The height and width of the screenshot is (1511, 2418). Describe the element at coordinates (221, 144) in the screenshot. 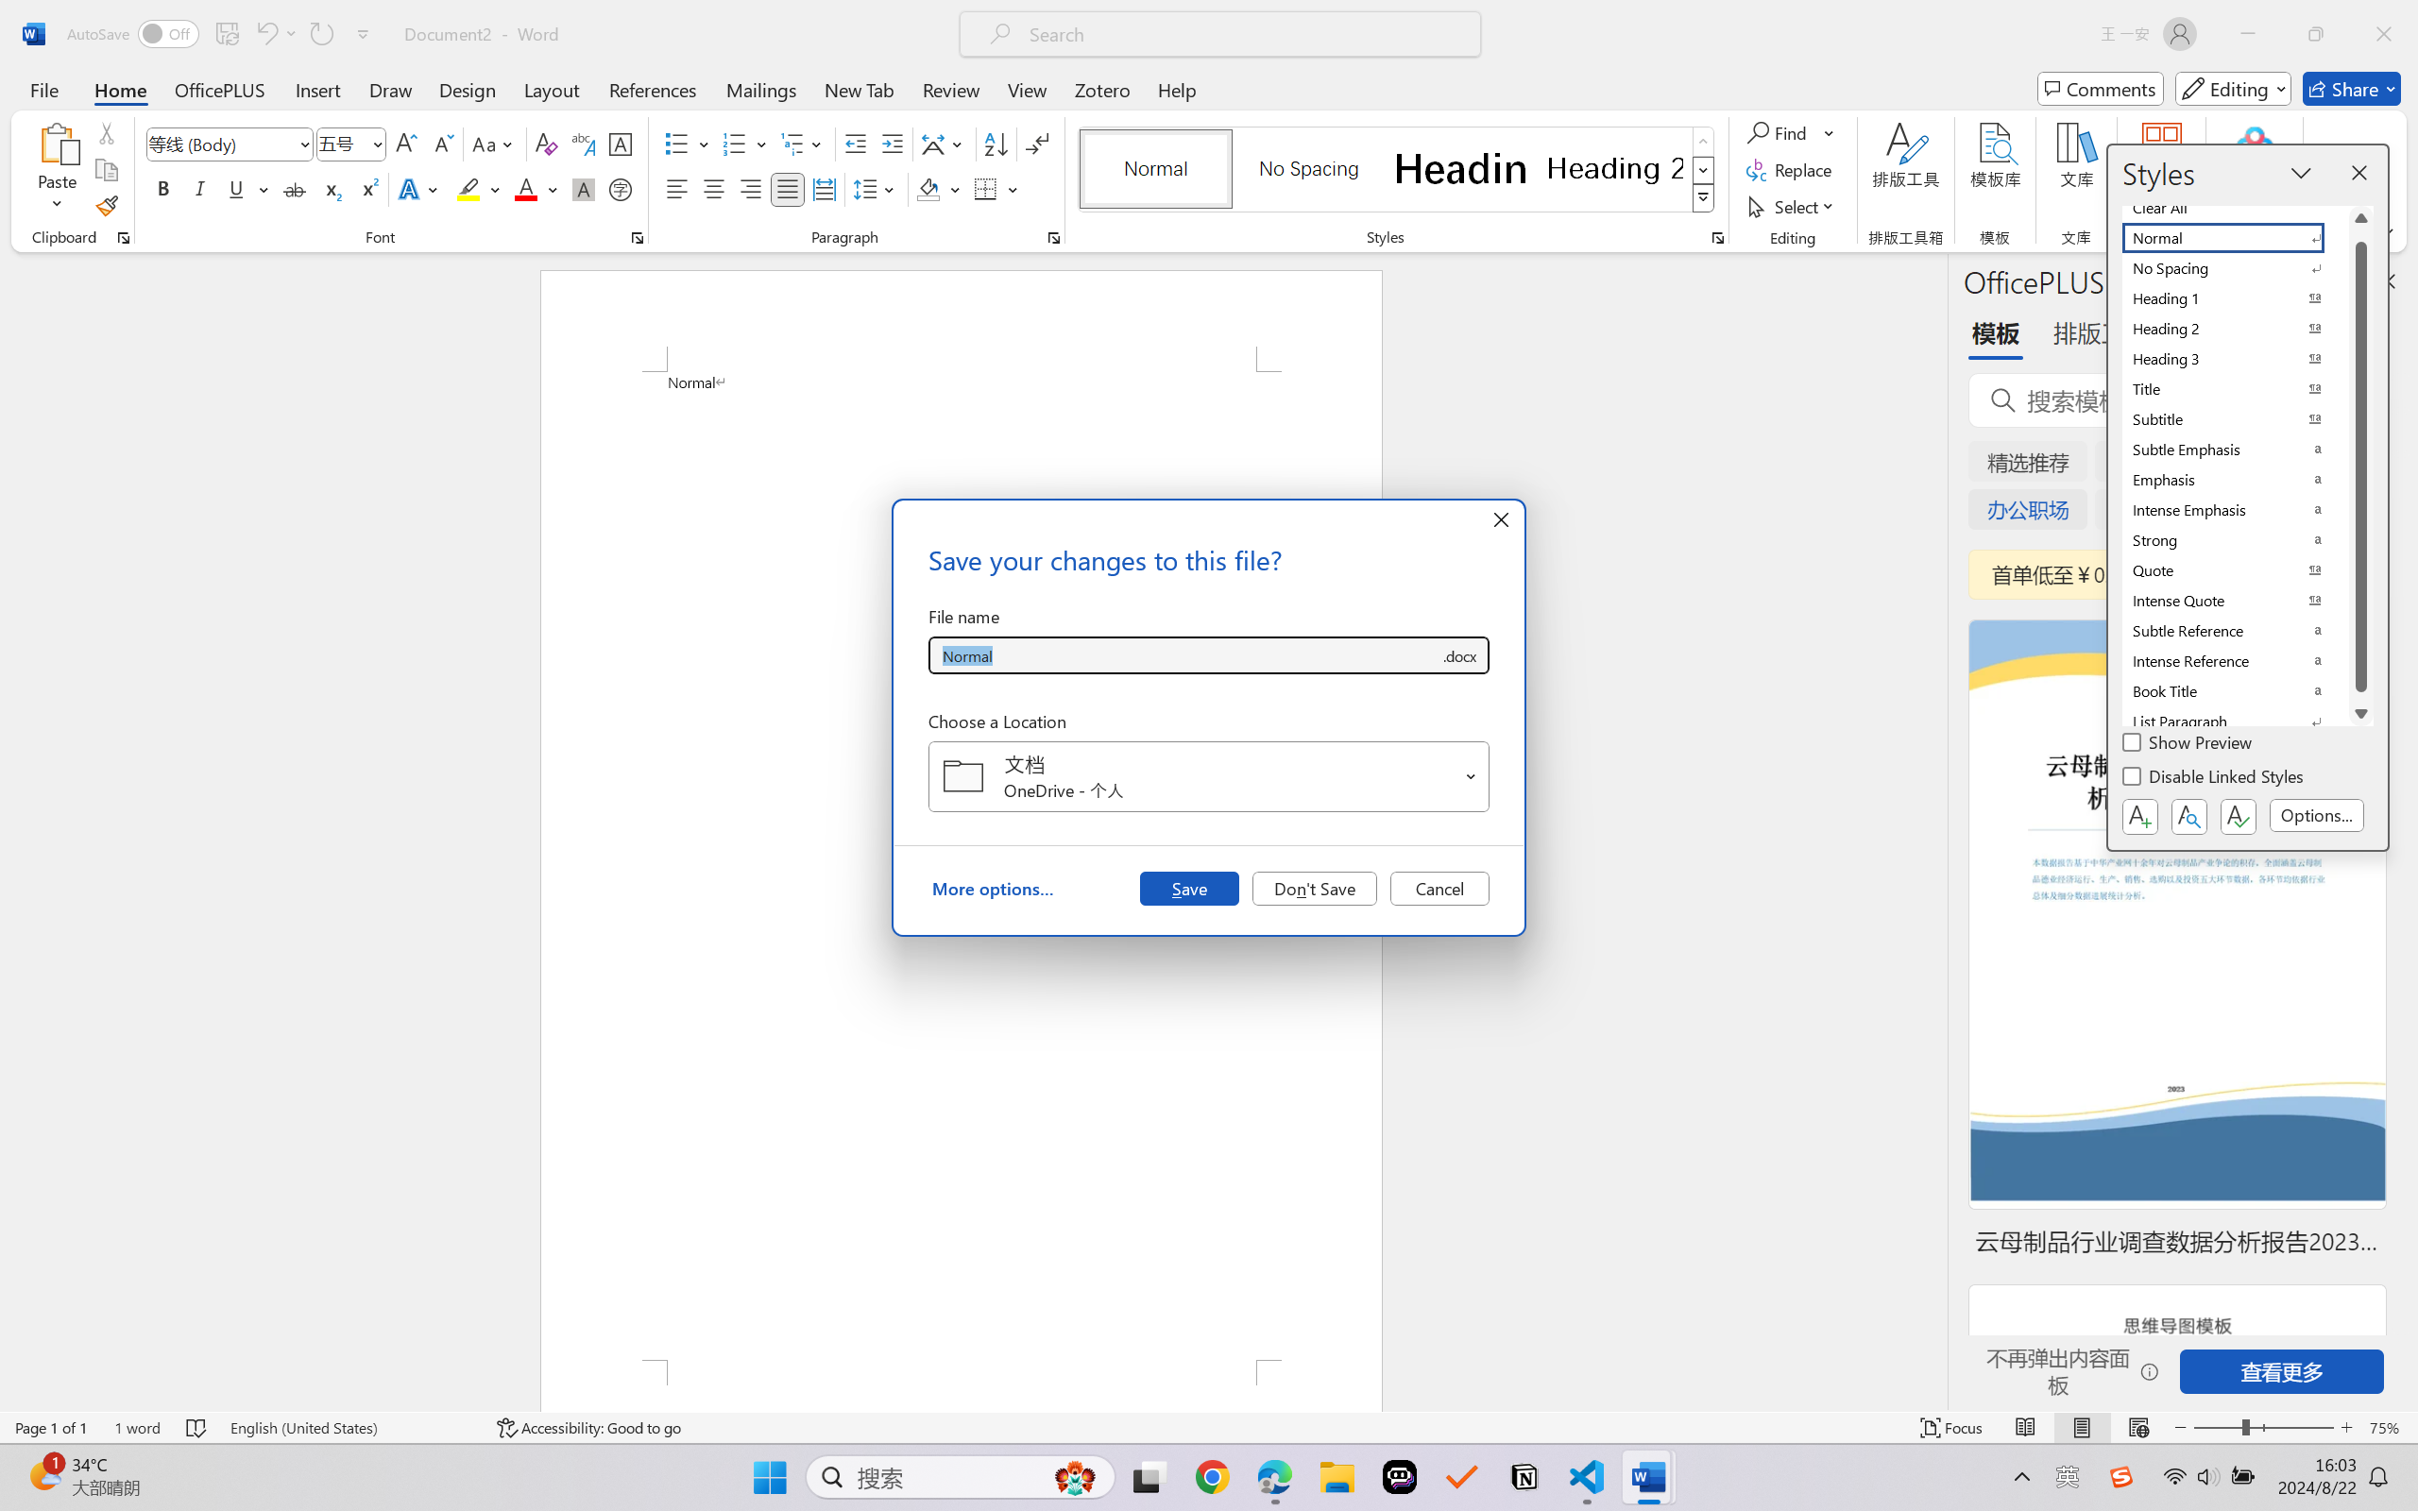

I see `Font` at that location.